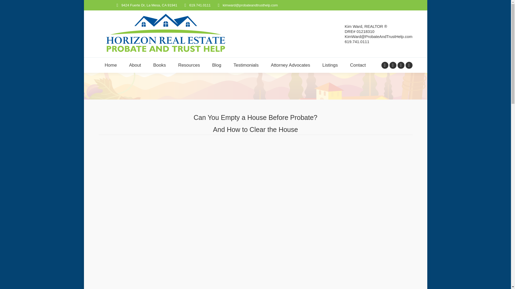  What do you see at coordinates (393, 65) in the screenshot?
I see `X page opens in new window` at bounding box center [393, 65].